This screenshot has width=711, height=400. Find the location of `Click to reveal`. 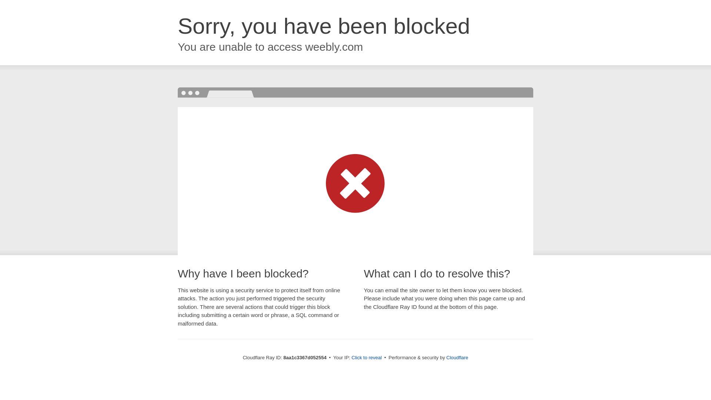

Click to reveal is located at coordinates (367, 358).